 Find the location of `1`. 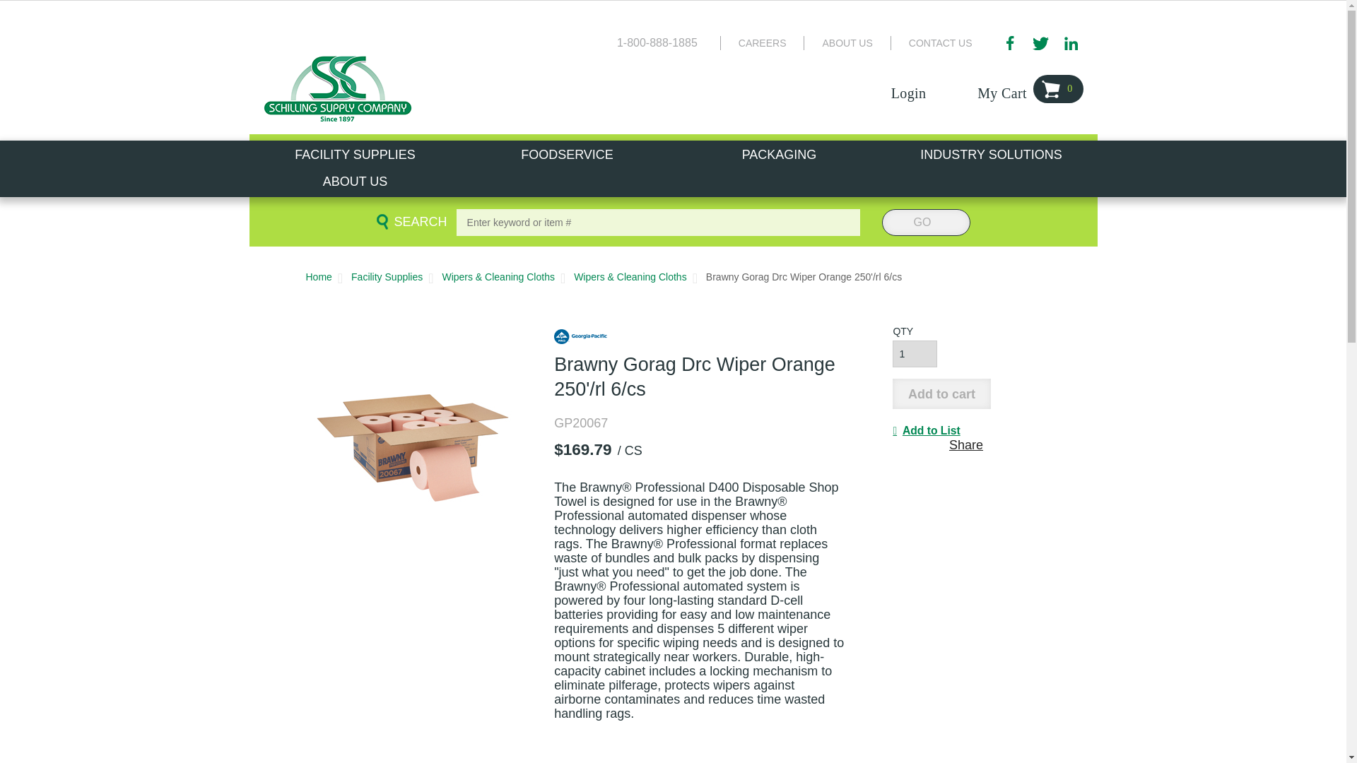

1 is located at coordinates (915, 353).